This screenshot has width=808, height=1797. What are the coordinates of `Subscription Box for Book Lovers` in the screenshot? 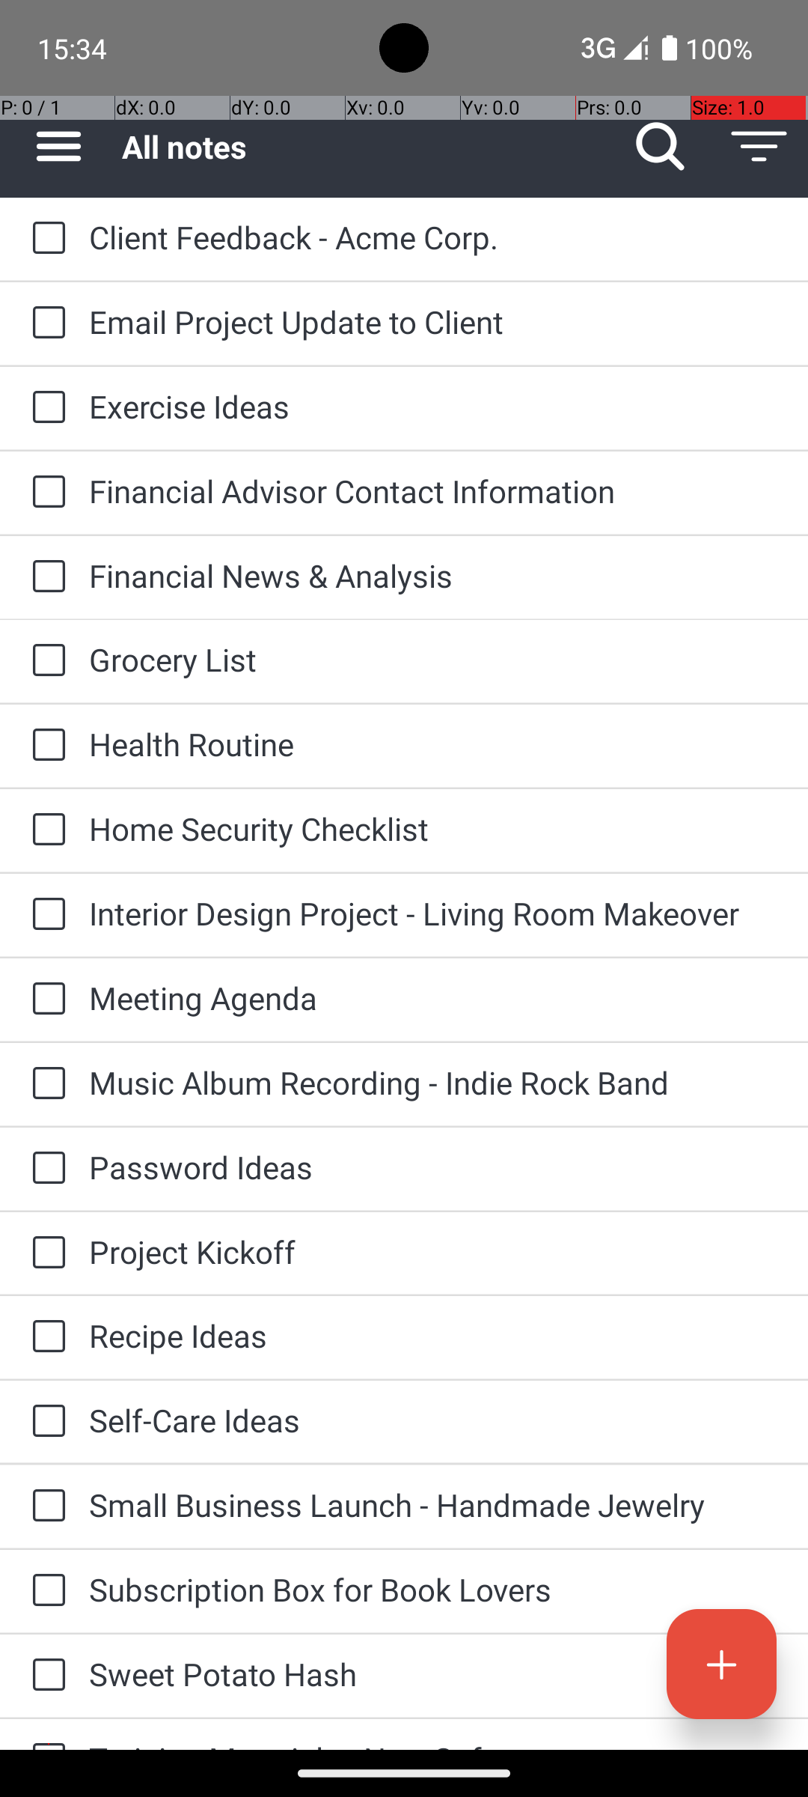 It's located at (434, 1589).